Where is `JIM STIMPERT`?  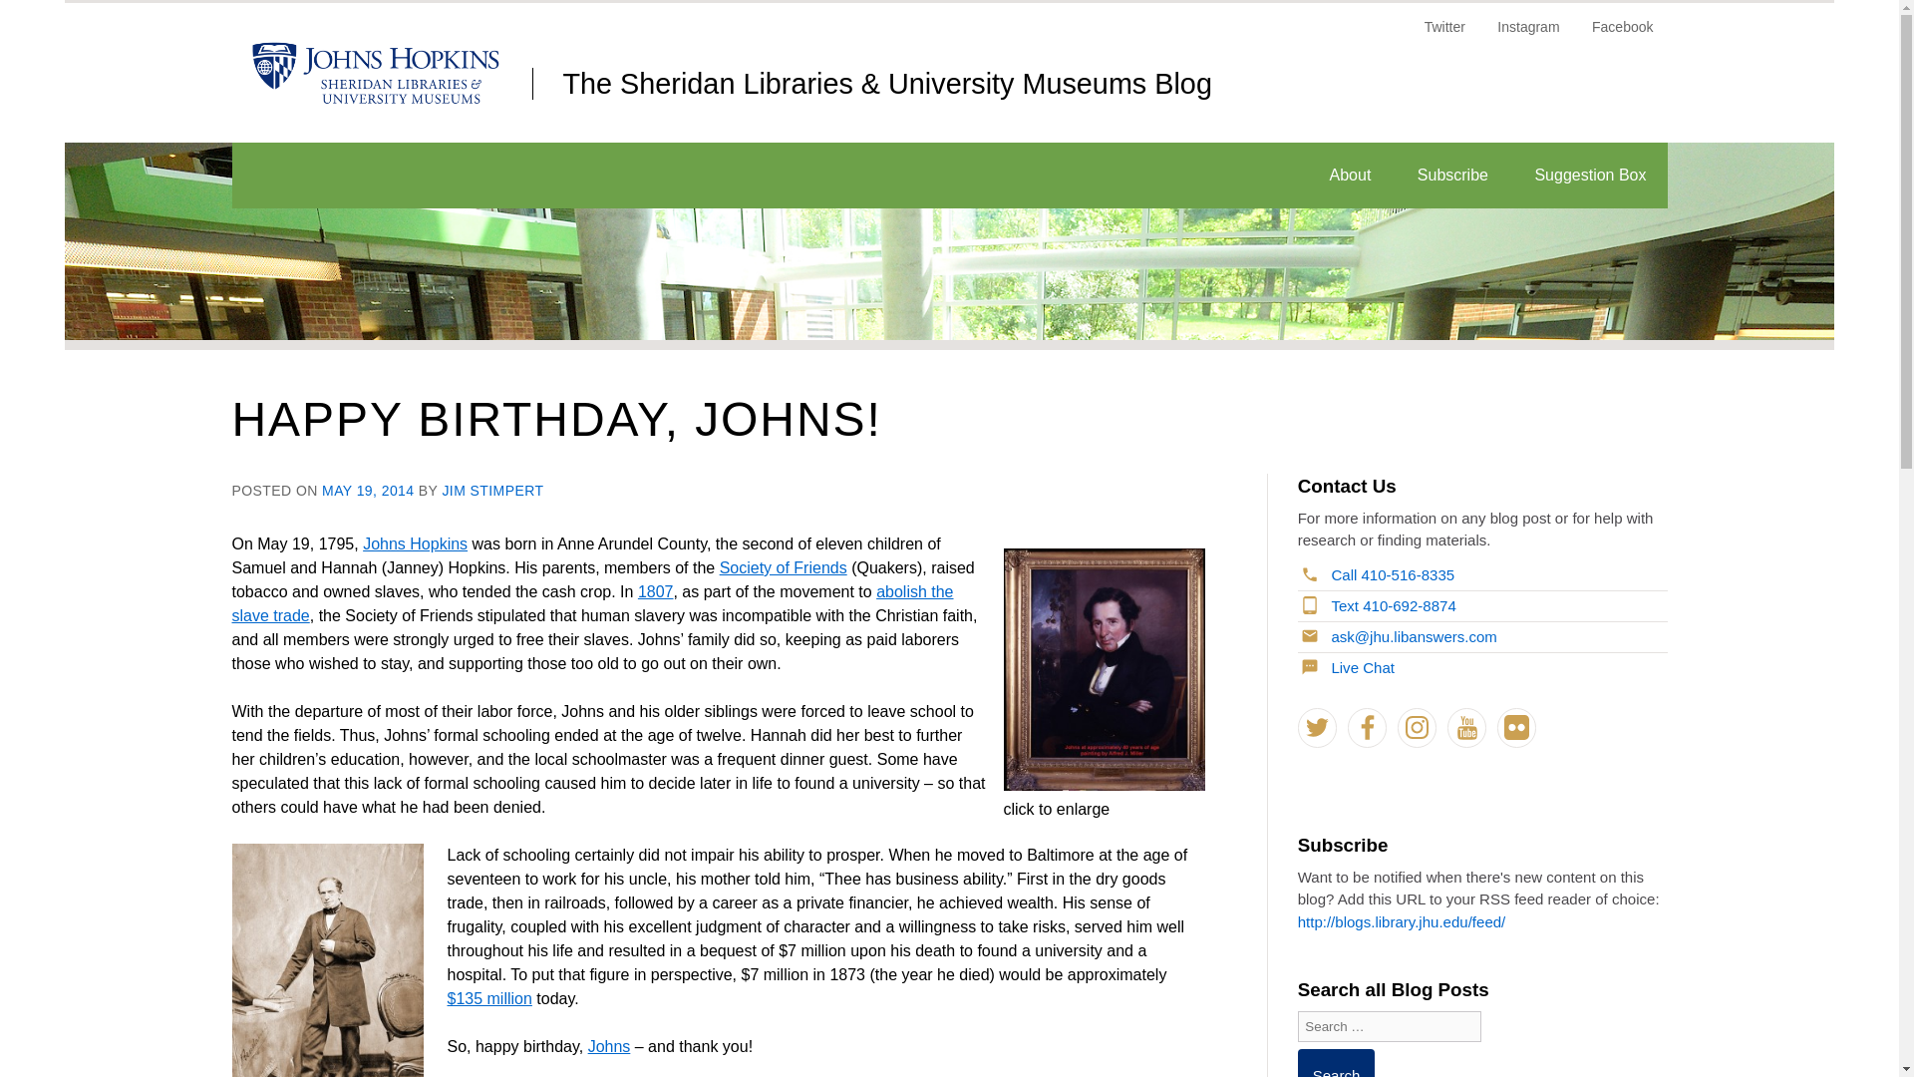
JIM STIMPERT is located at coordinates (492, 491).